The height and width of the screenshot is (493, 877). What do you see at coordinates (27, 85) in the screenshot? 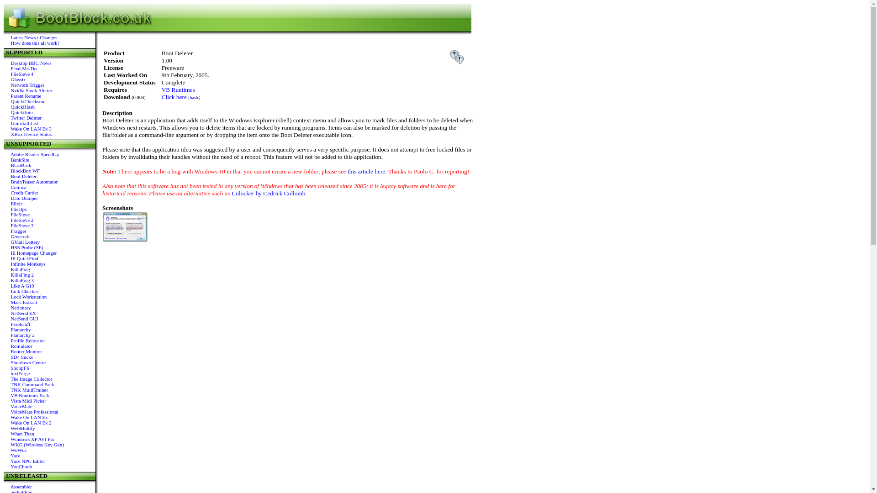
I see `Network Trigger` at bounding box center [27, 85].